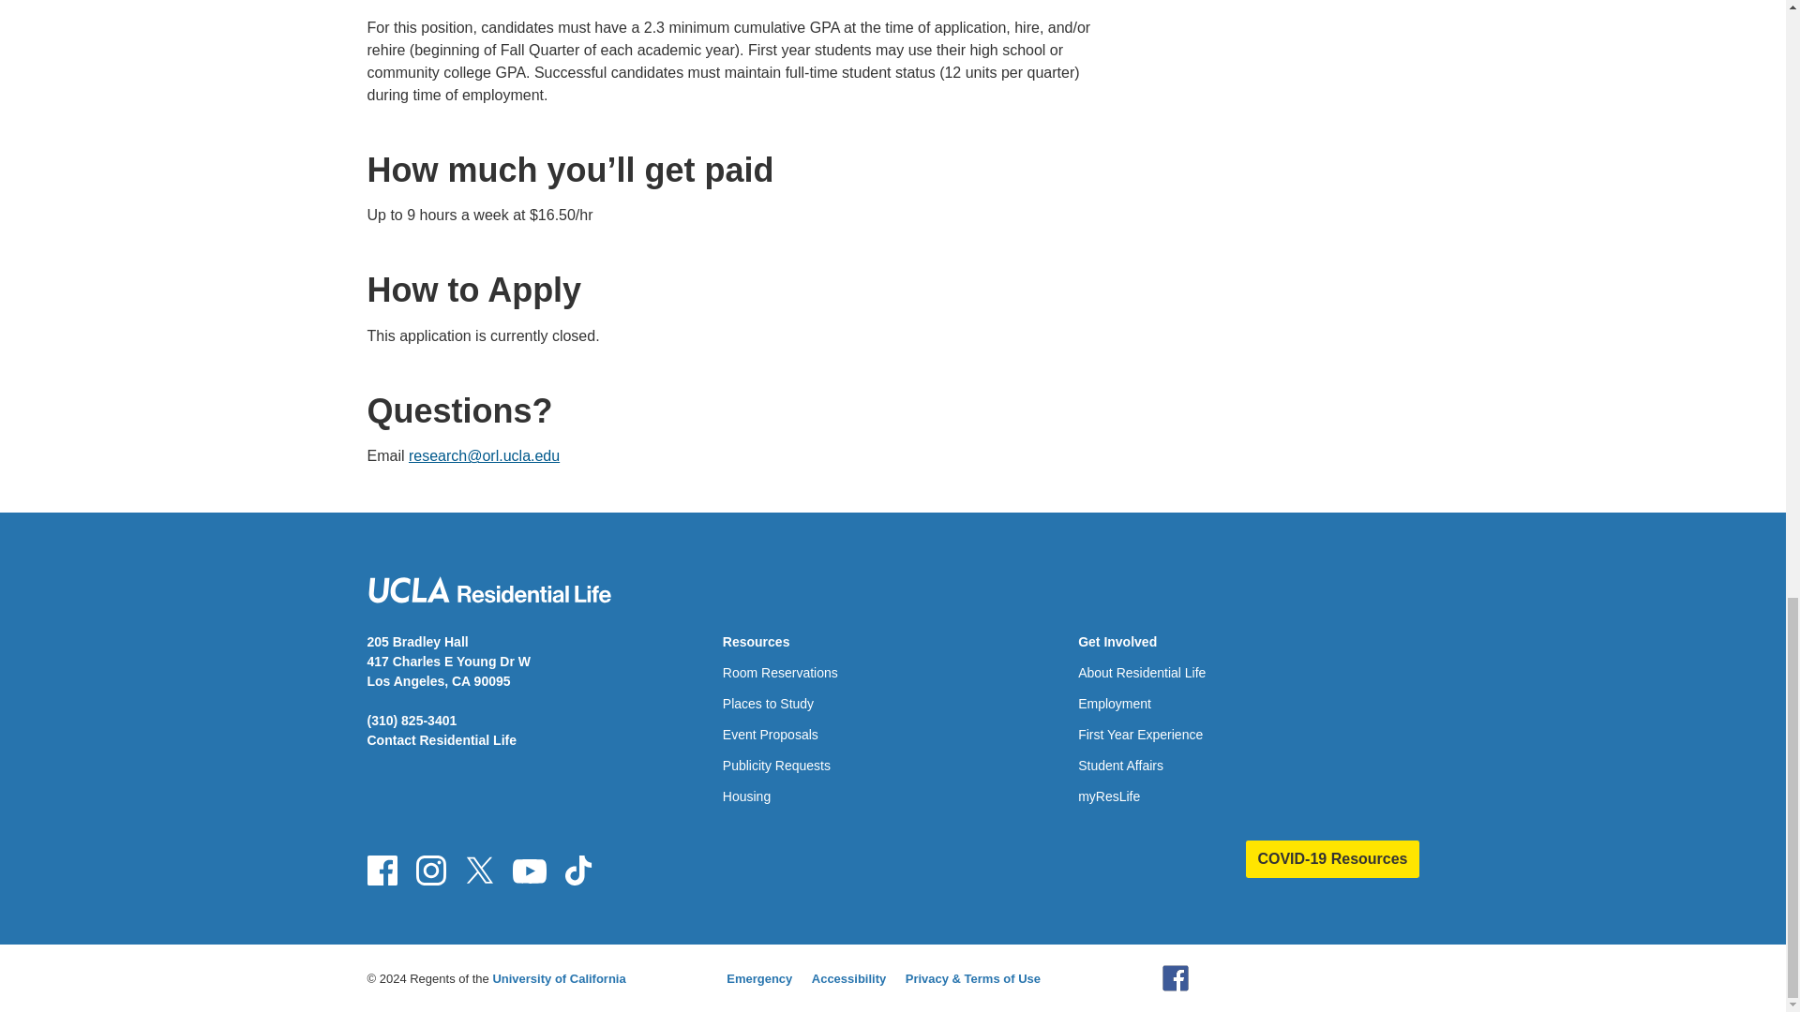  What do you see at coordinates (442, 740) in the screenshot?
I see `Contact Residential Life` at bounding box center [442, 740].